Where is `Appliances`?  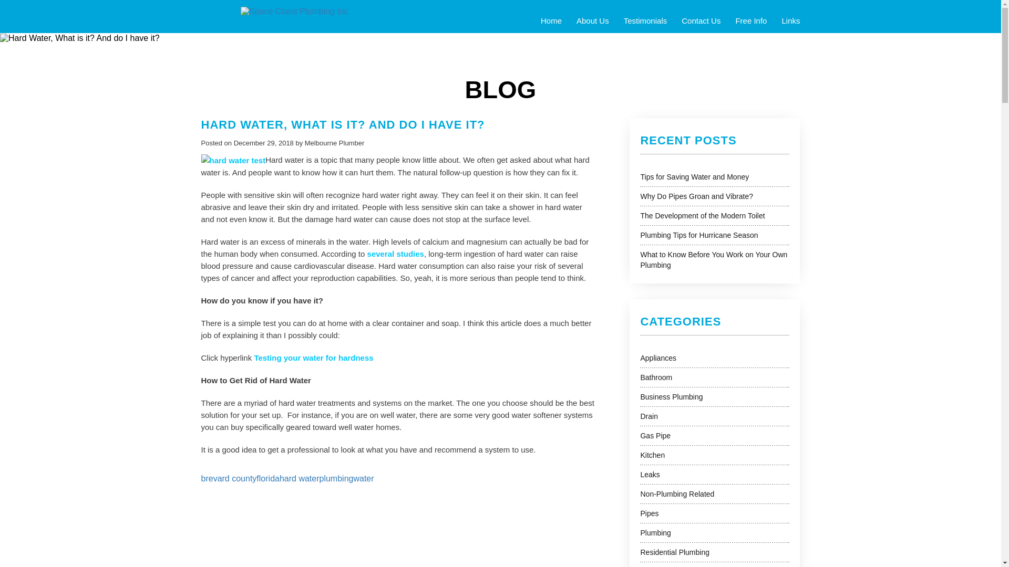
Appliances is located at coordinates (658, 358).